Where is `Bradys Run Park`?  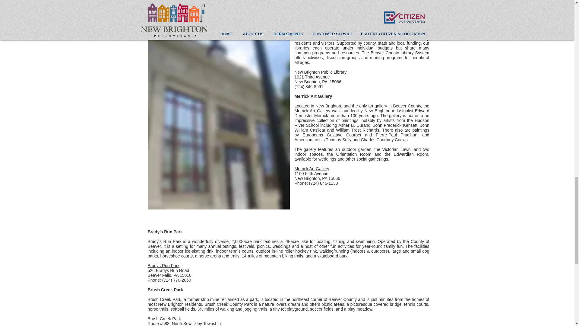
Bradys Run Park is located at coordinates (163, 265).